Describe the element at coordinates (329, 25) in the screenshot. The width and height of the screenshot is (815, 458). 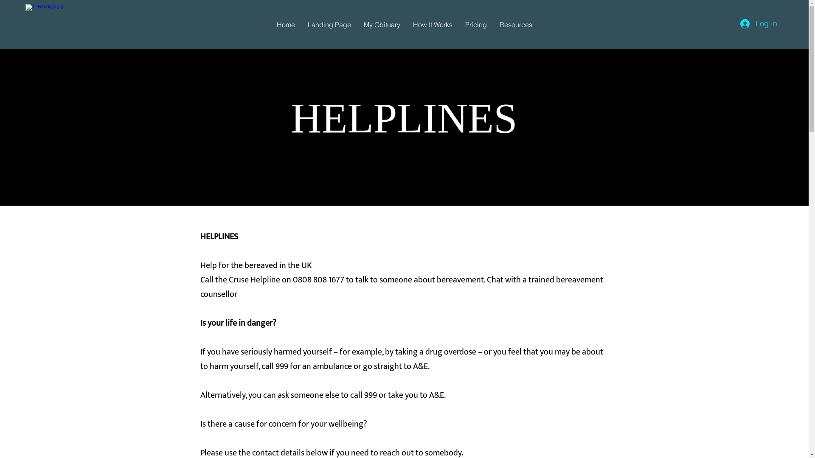
I see `Landing Page` at that location.